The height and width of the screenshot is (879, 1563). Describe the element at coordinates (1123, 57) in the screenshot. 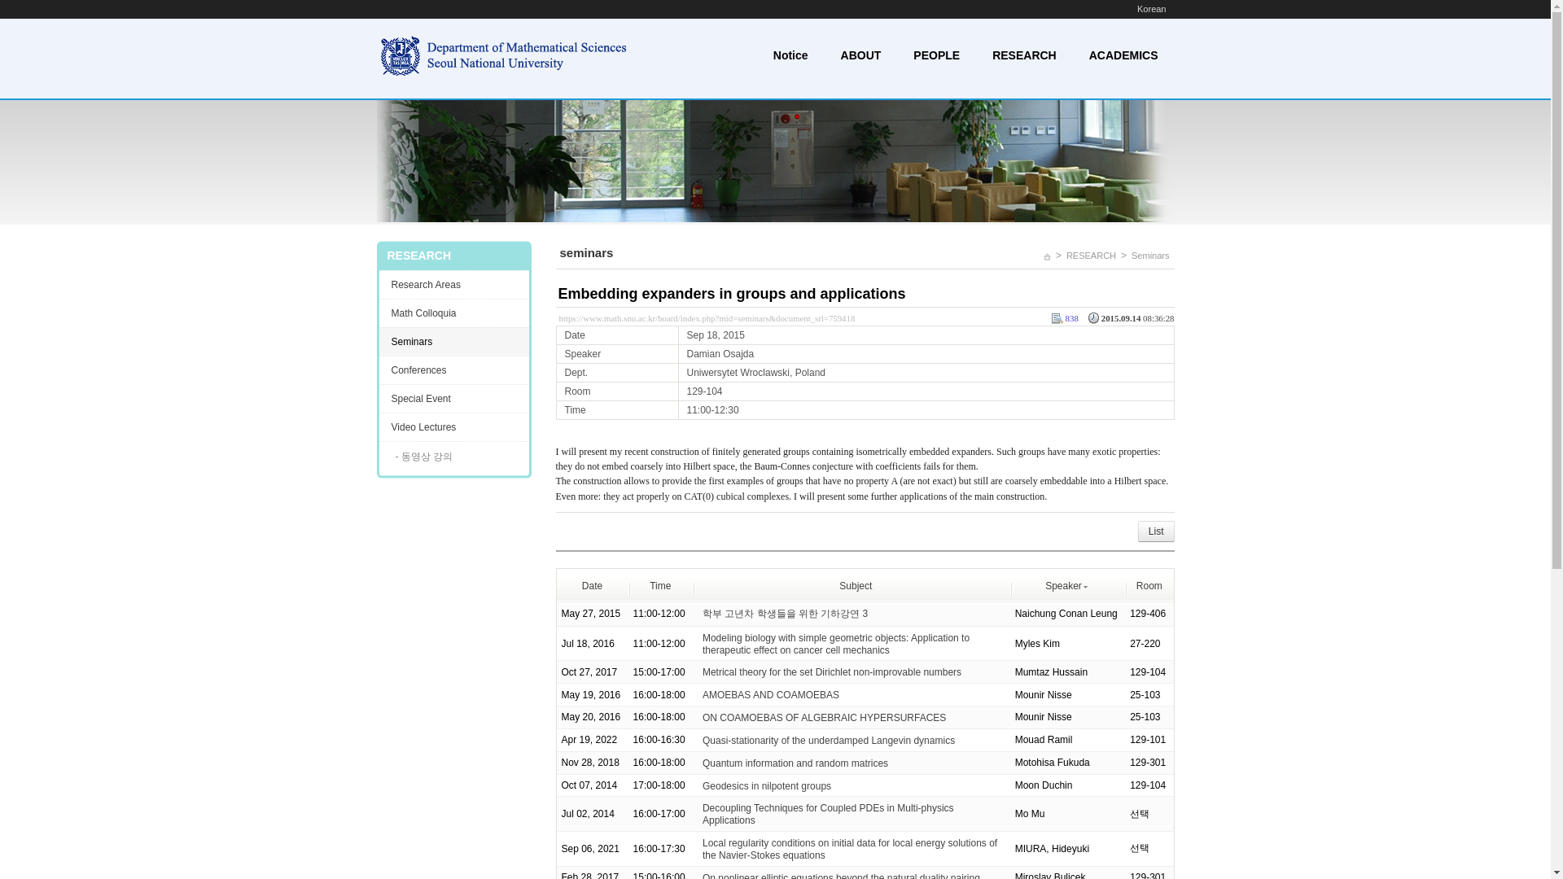

I see `ACADEMICS` at that location.